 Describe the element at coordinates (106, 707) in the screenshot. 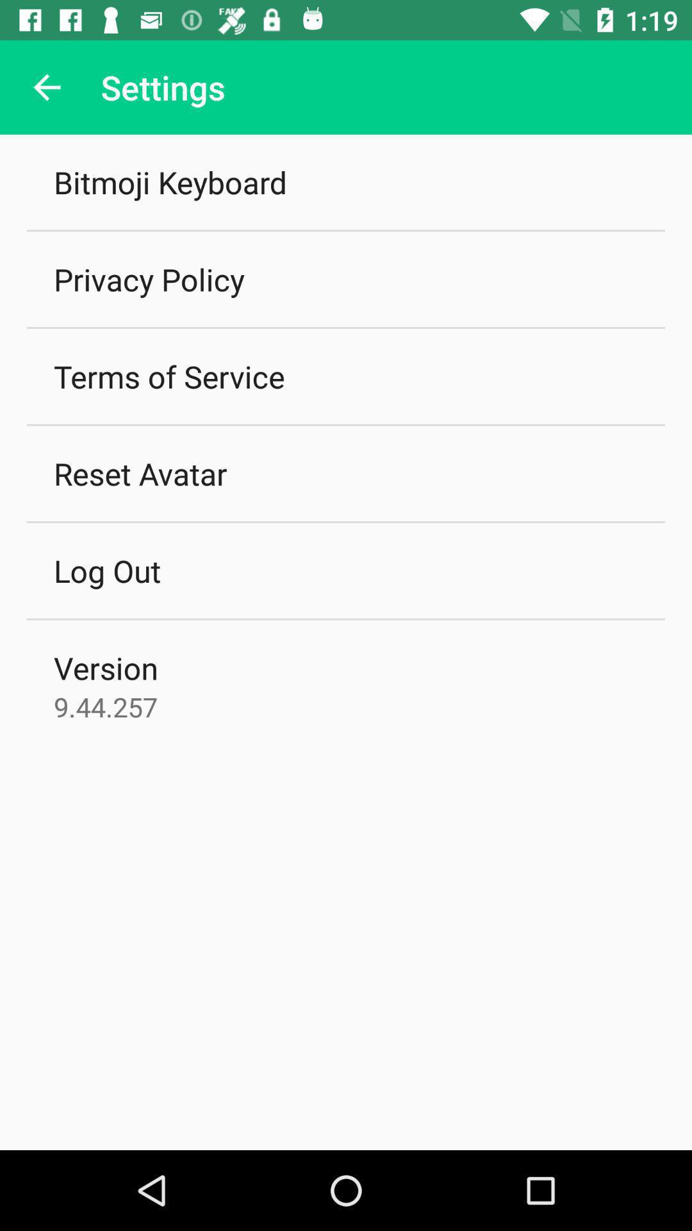

I see `turn off 9.44.257 icon` at that location.